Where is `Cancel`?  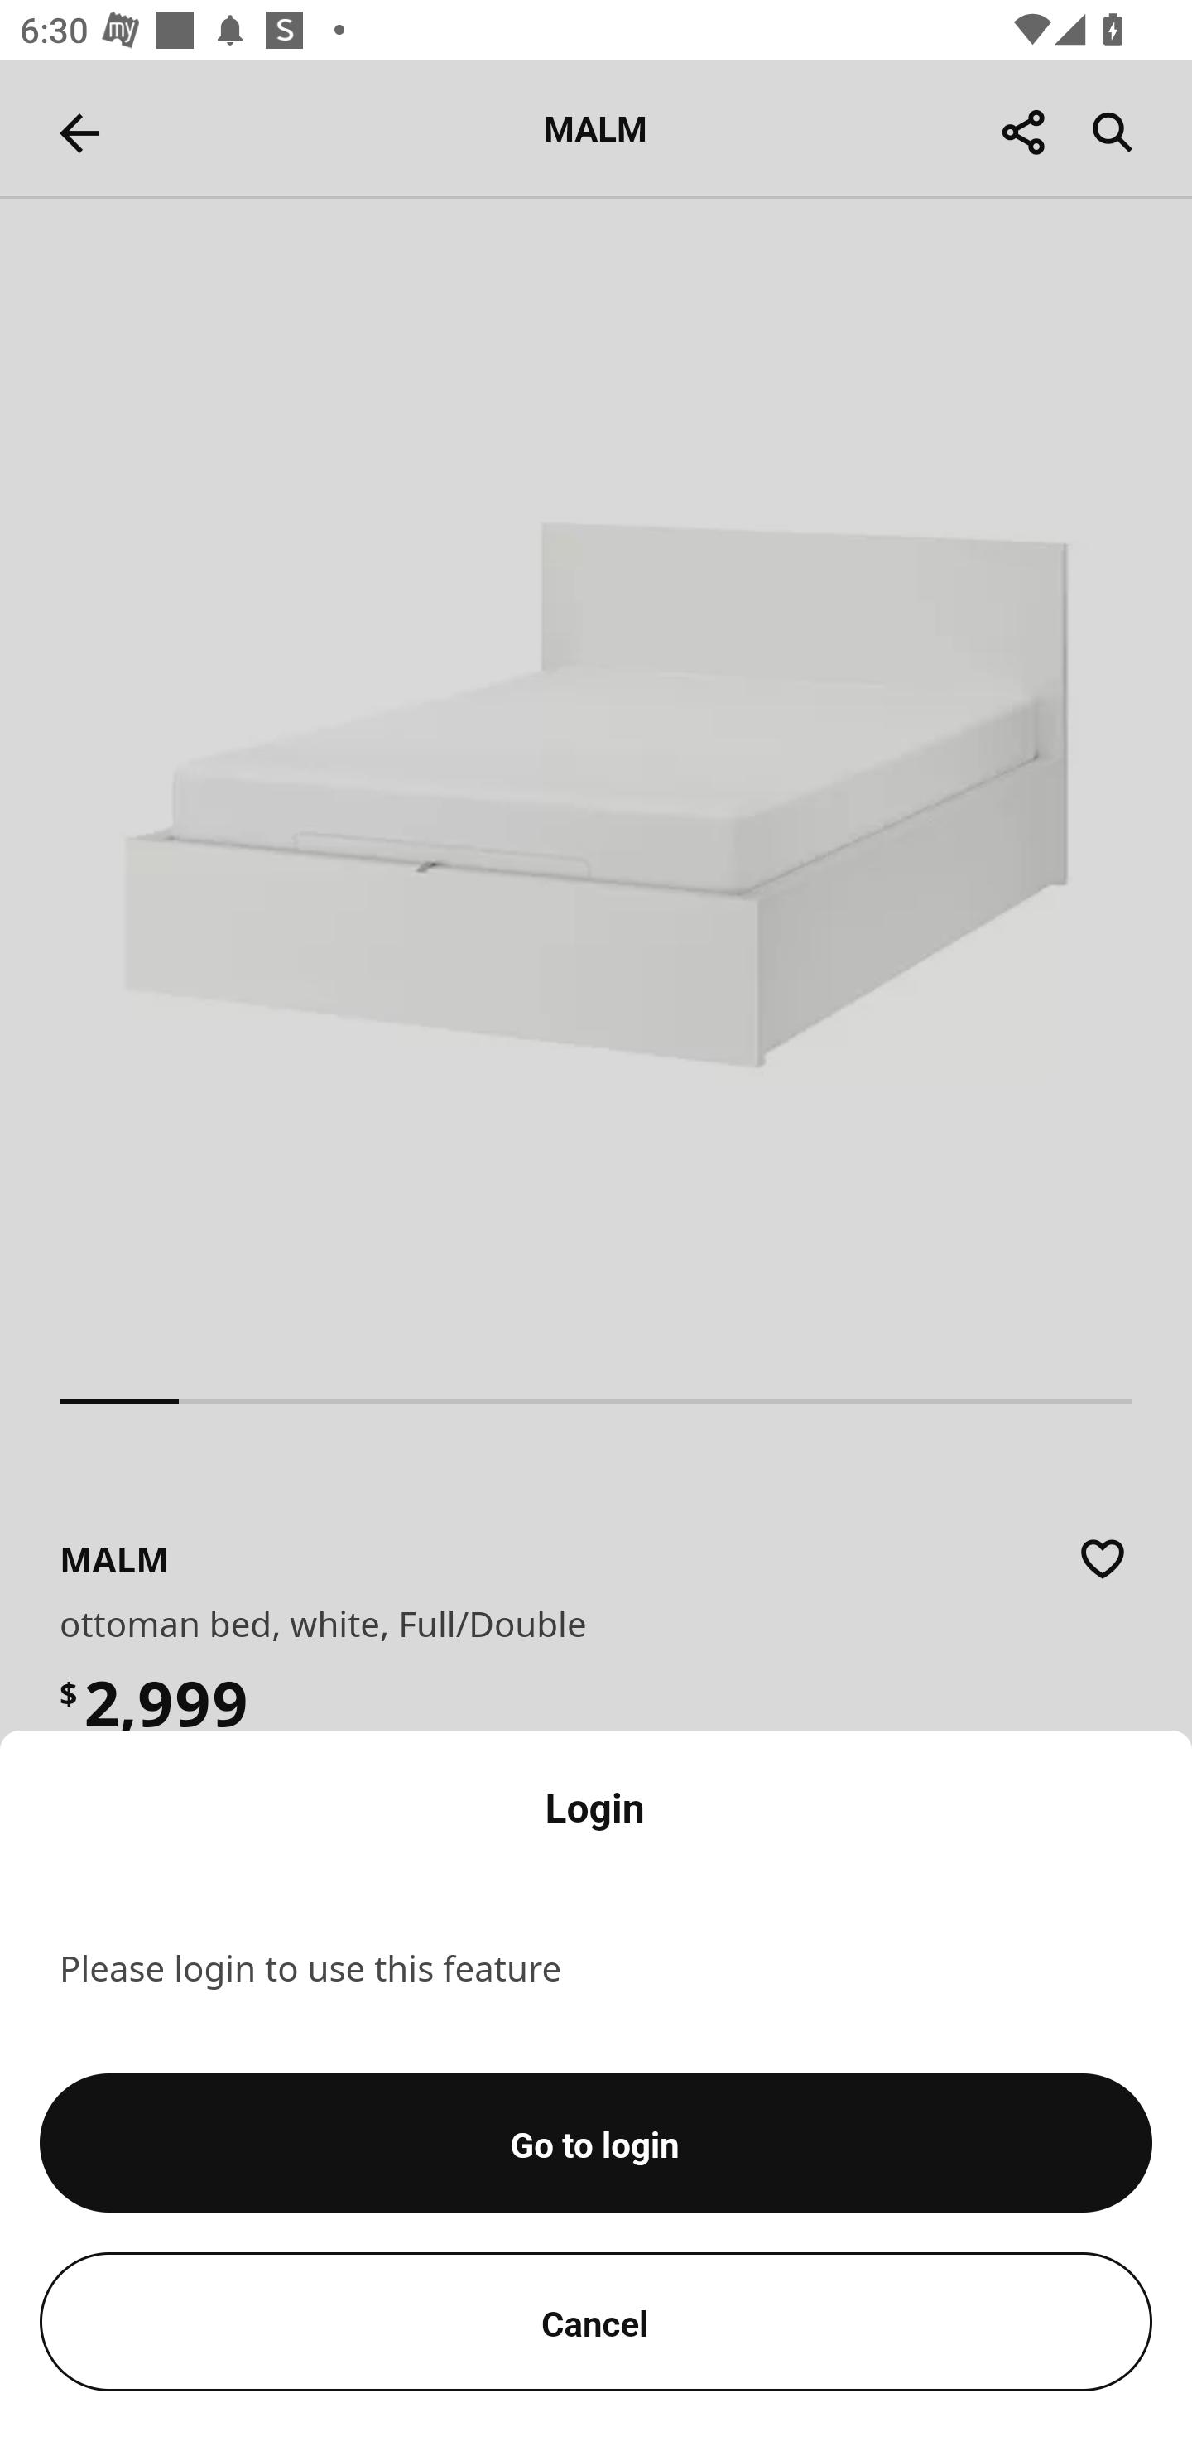
Cancel is located at coordinates (596, 2322).